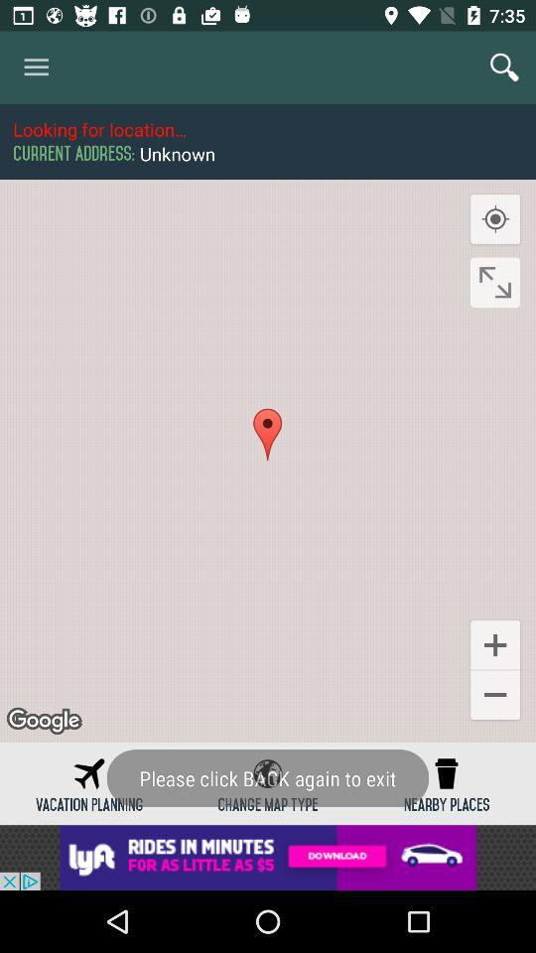  Describe the element at coordinates (268, 858) in the screenshot. I see `go to add` at that location.